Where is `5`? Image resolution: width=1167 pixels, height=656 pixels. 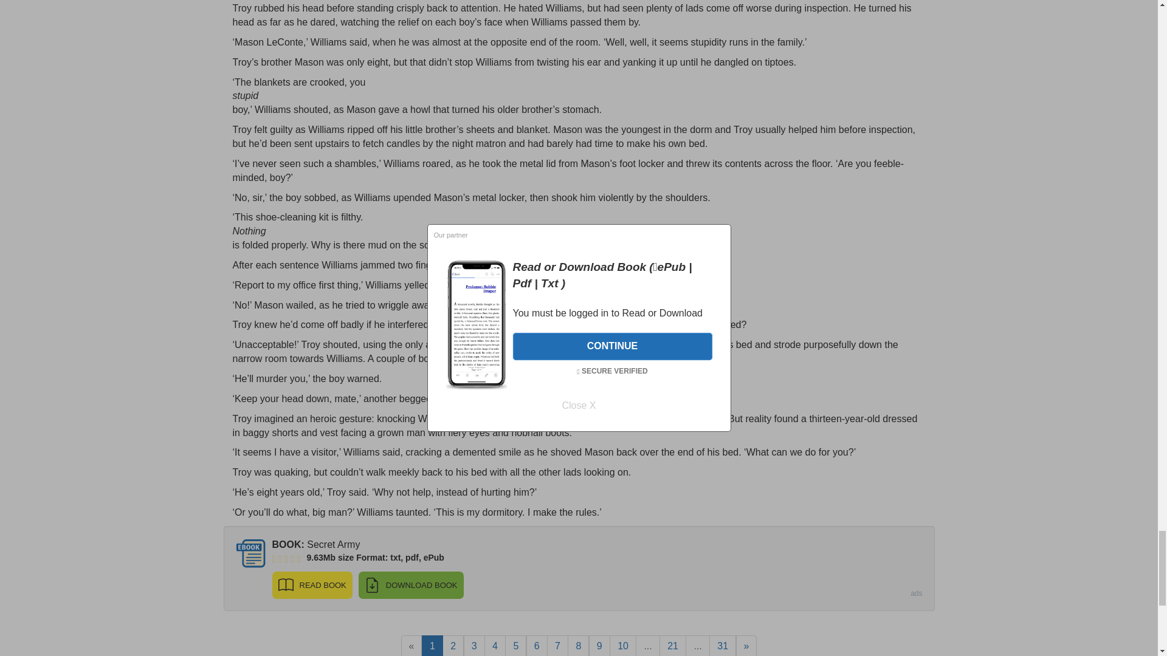 5 is located at coordinates (515, 646).